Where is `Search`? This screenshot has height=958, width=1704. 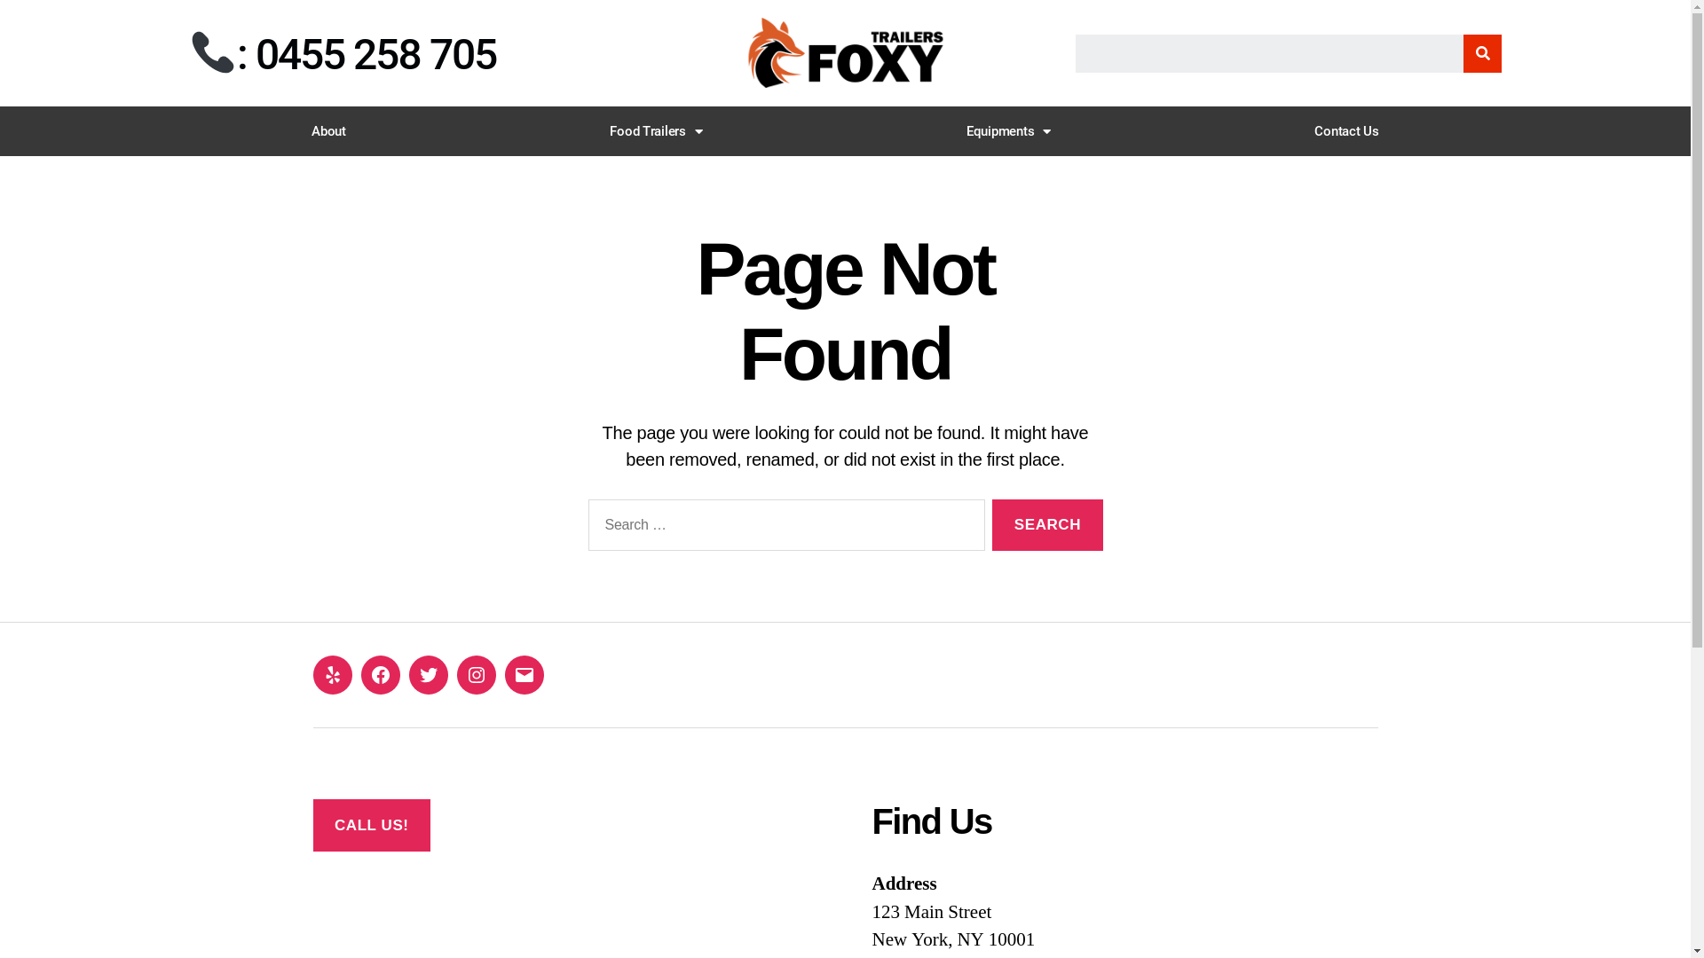 Search is located at coordinates (1482, 53).